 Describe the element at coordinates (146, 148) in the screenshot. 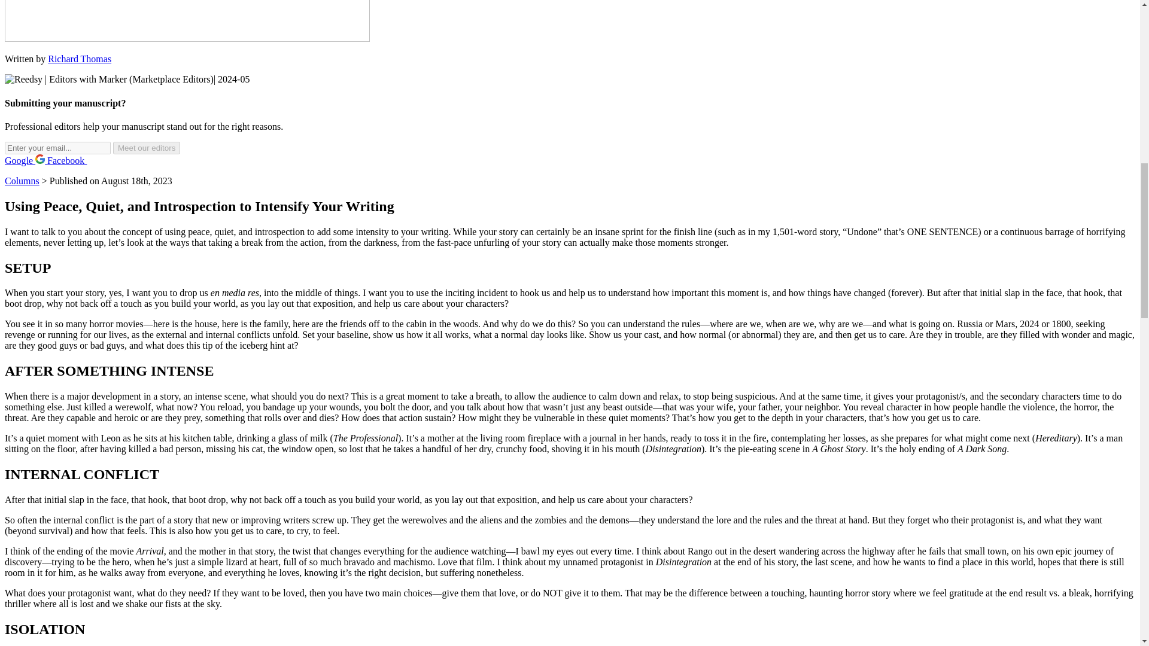

I see `Meet our editors` at that location.